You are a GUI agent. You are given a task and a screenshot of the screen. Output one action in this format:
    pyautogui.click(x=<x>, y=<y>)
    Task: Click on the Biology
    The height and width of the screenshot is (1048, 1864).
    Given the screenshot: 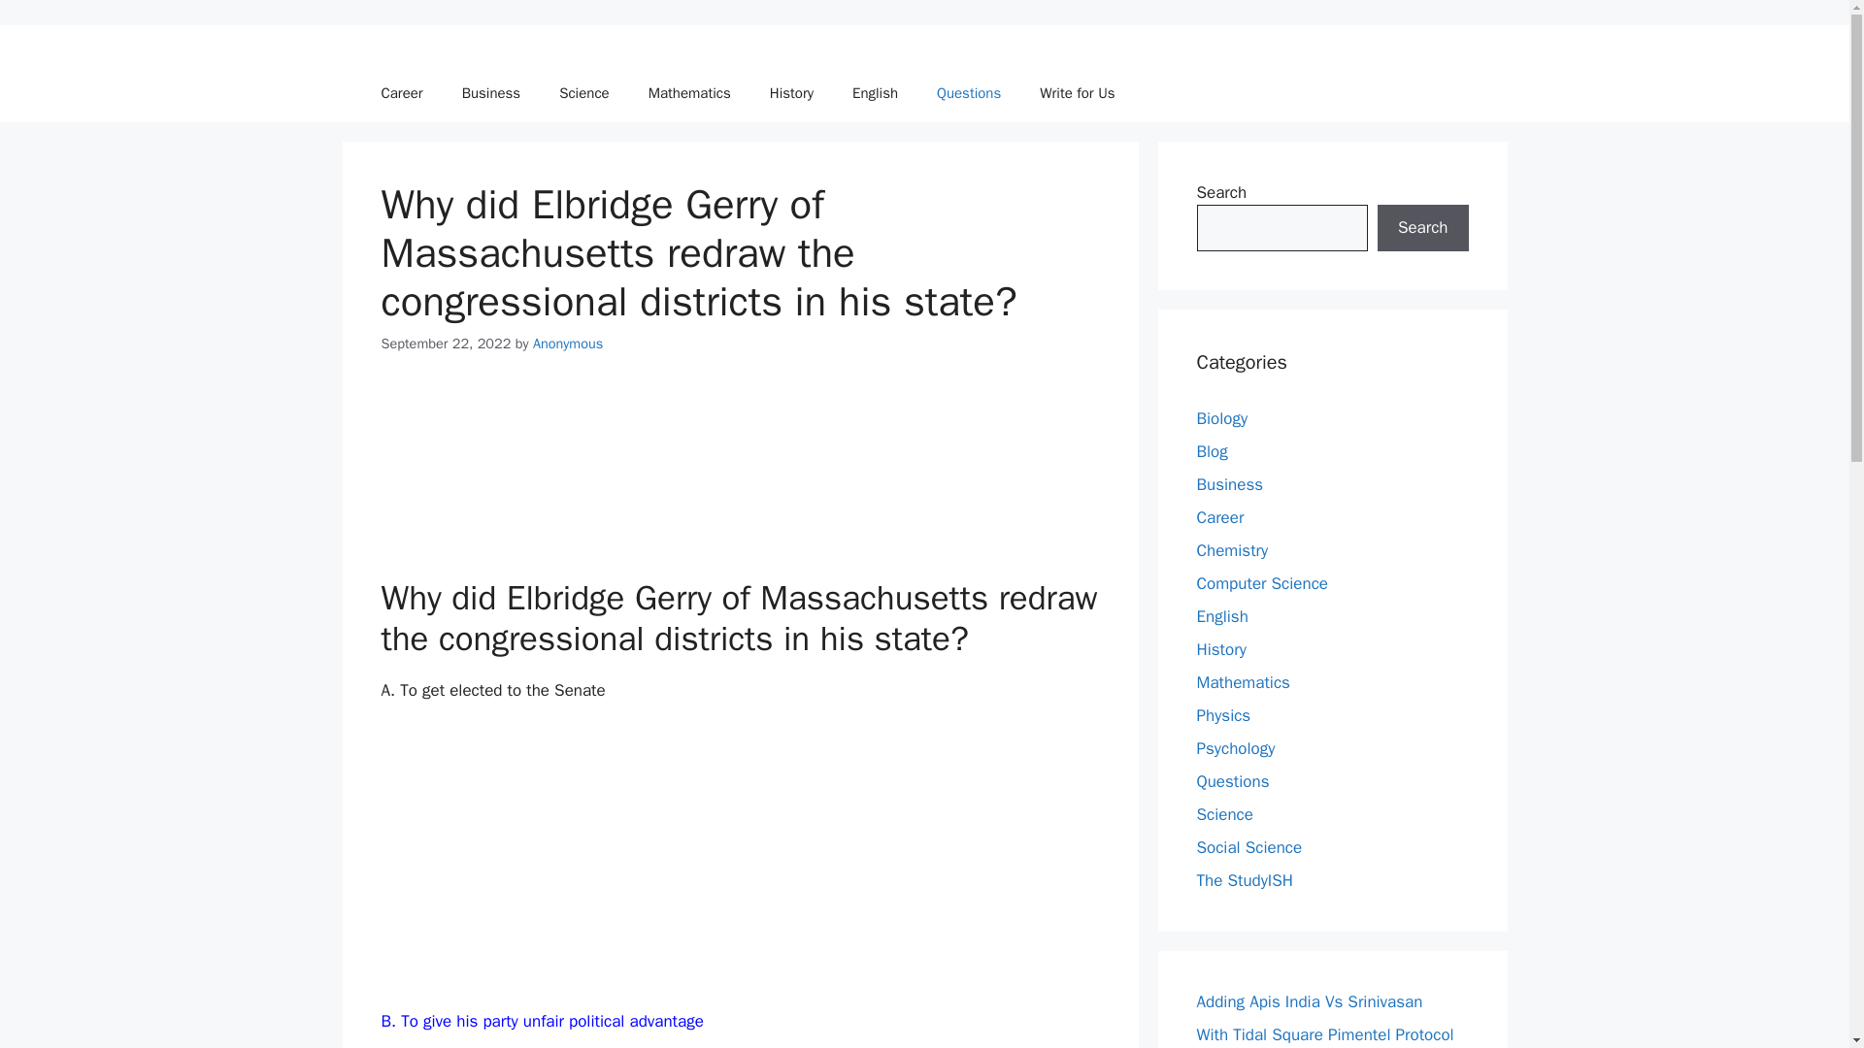 What is the action you would take?
    pyautogui.click(x=1221, y=417)
    